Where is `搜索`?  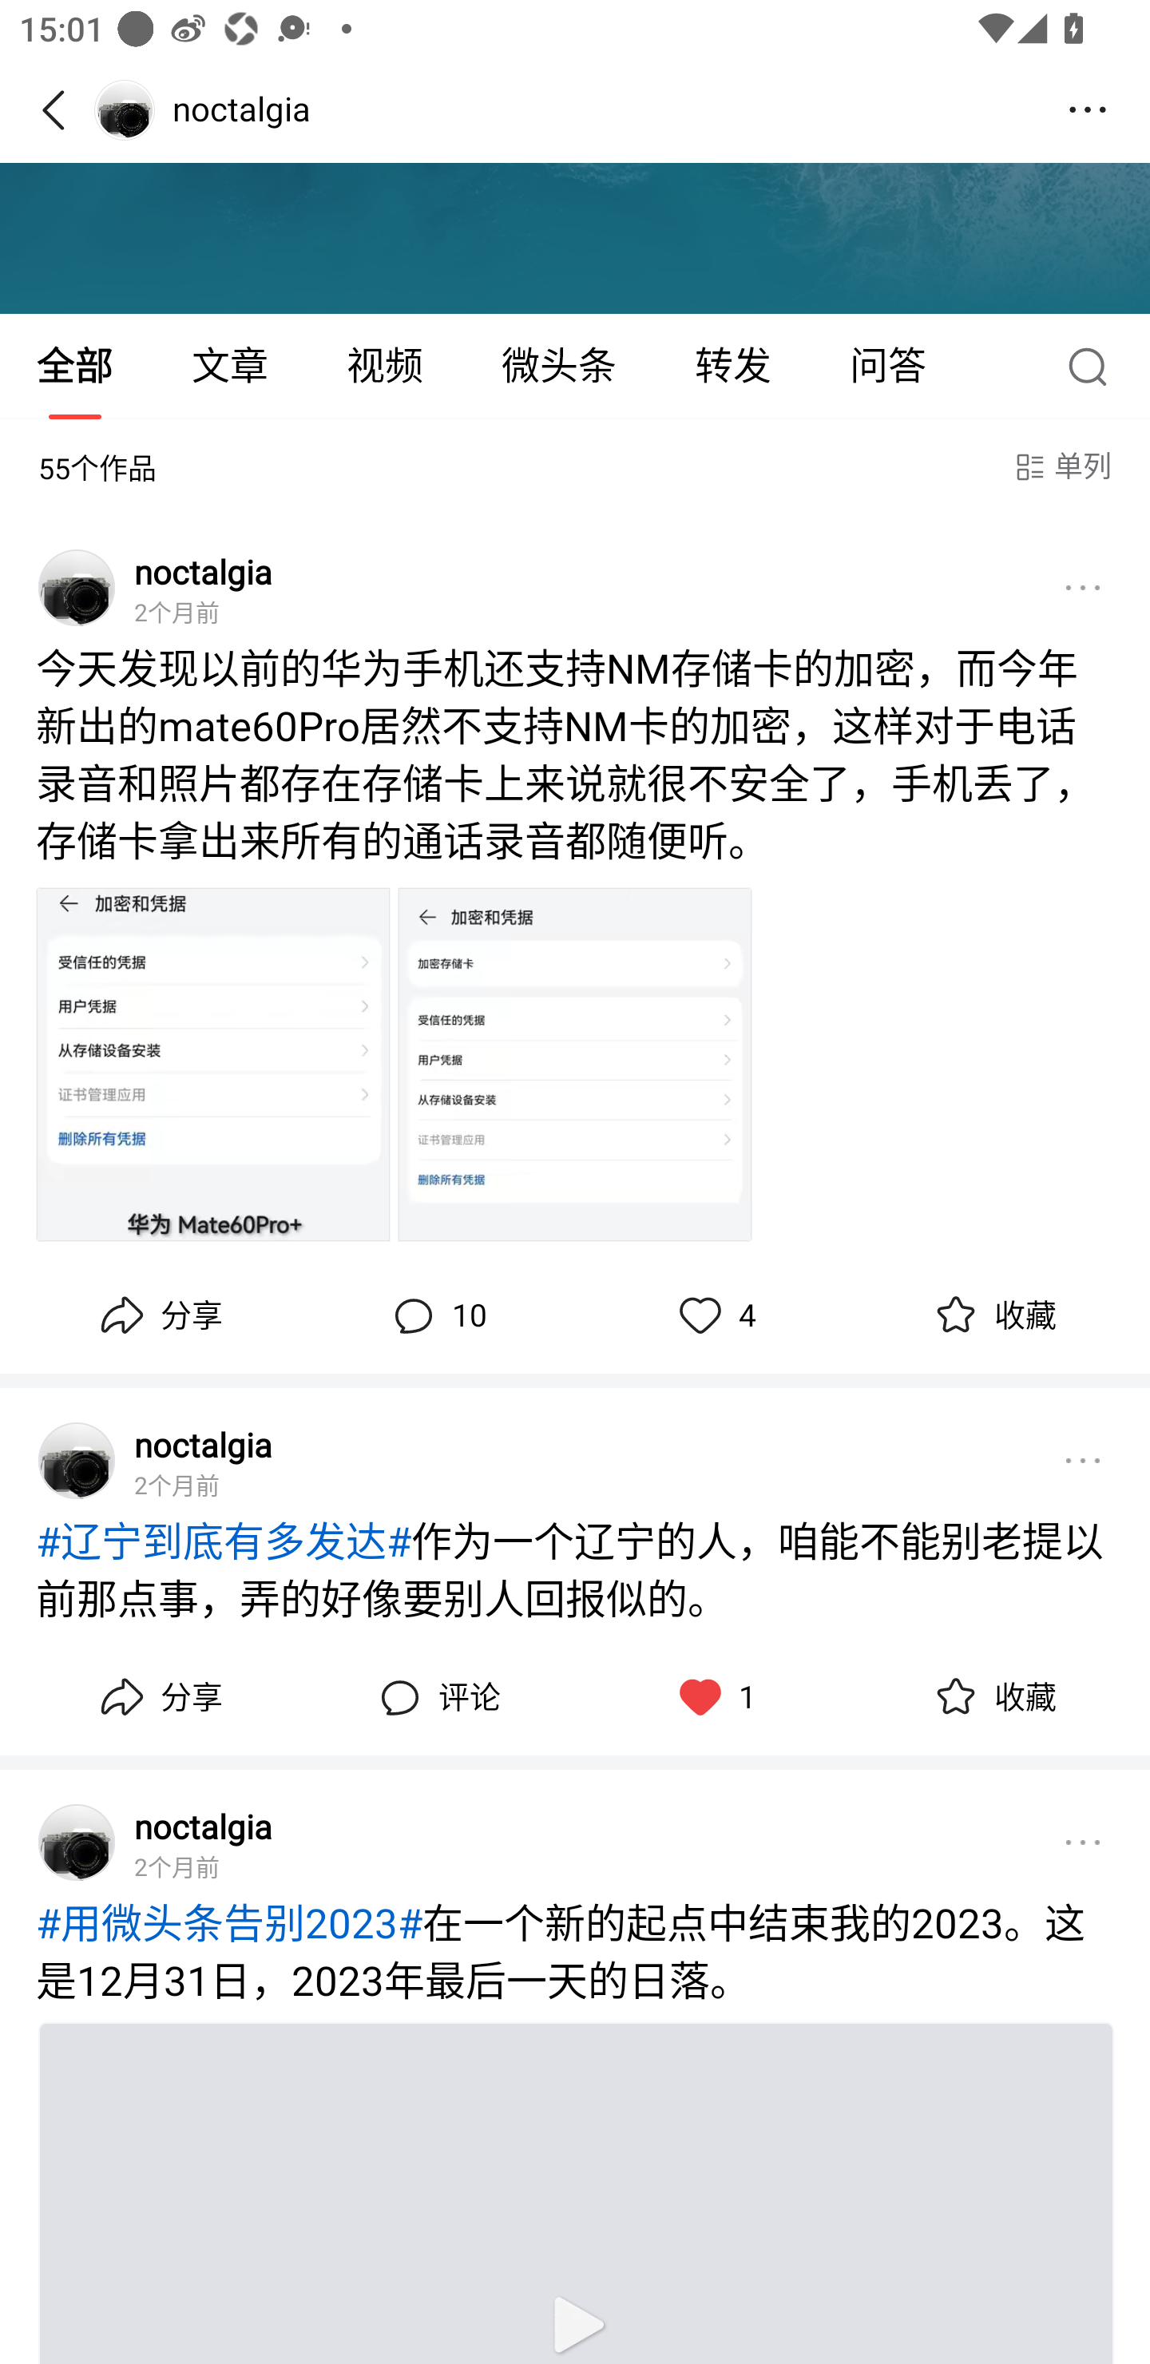
搜索 is located at coordinates (1094, 366).